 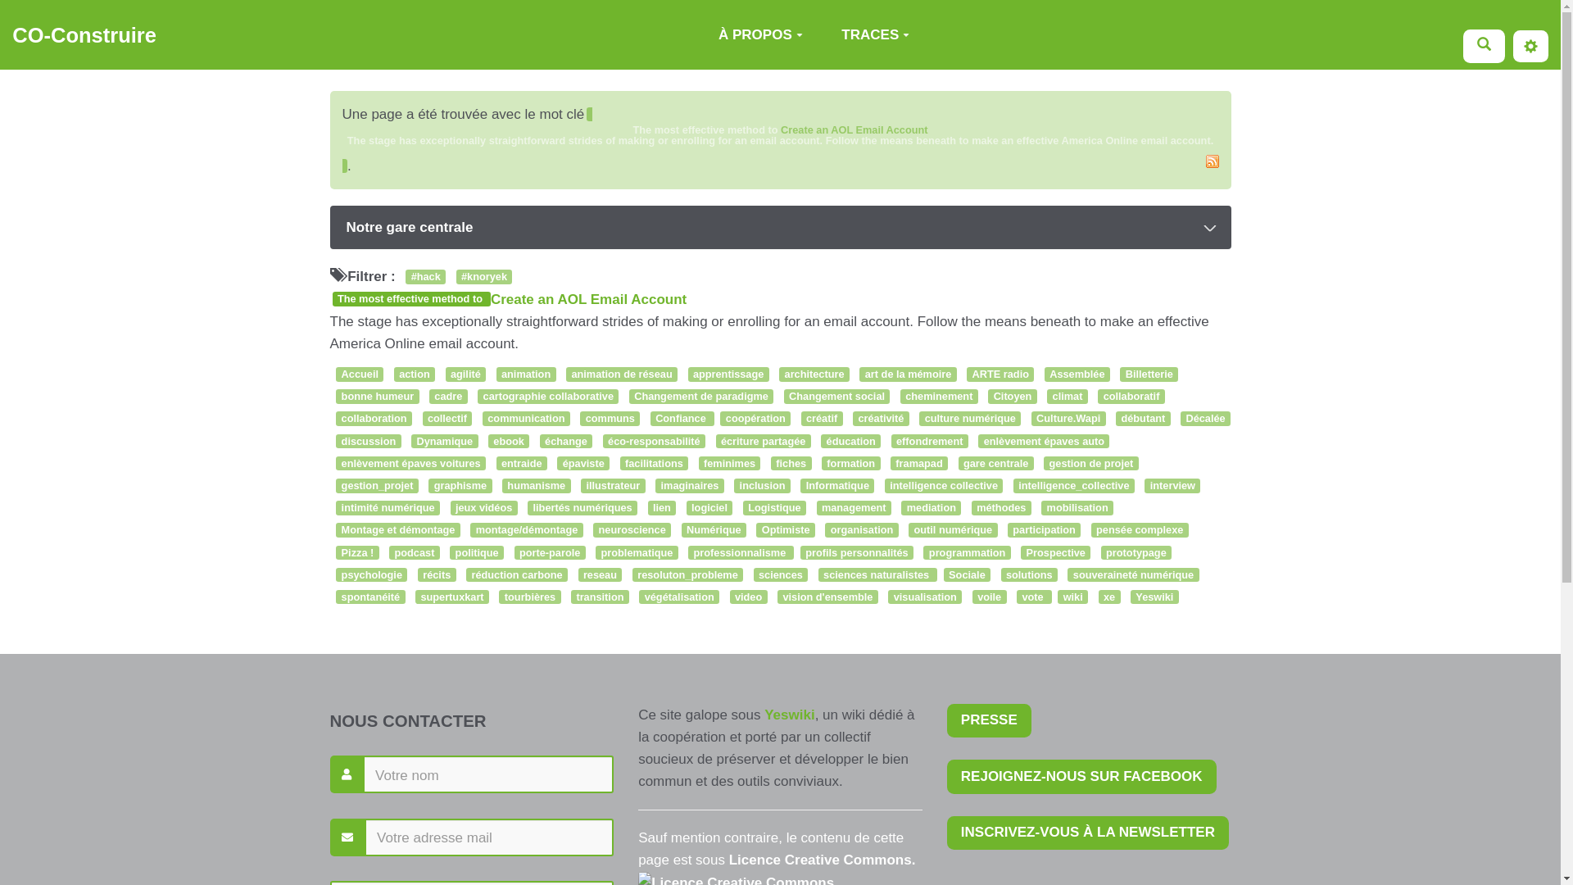 I want to click on podcast, so click(x=415, y=553).